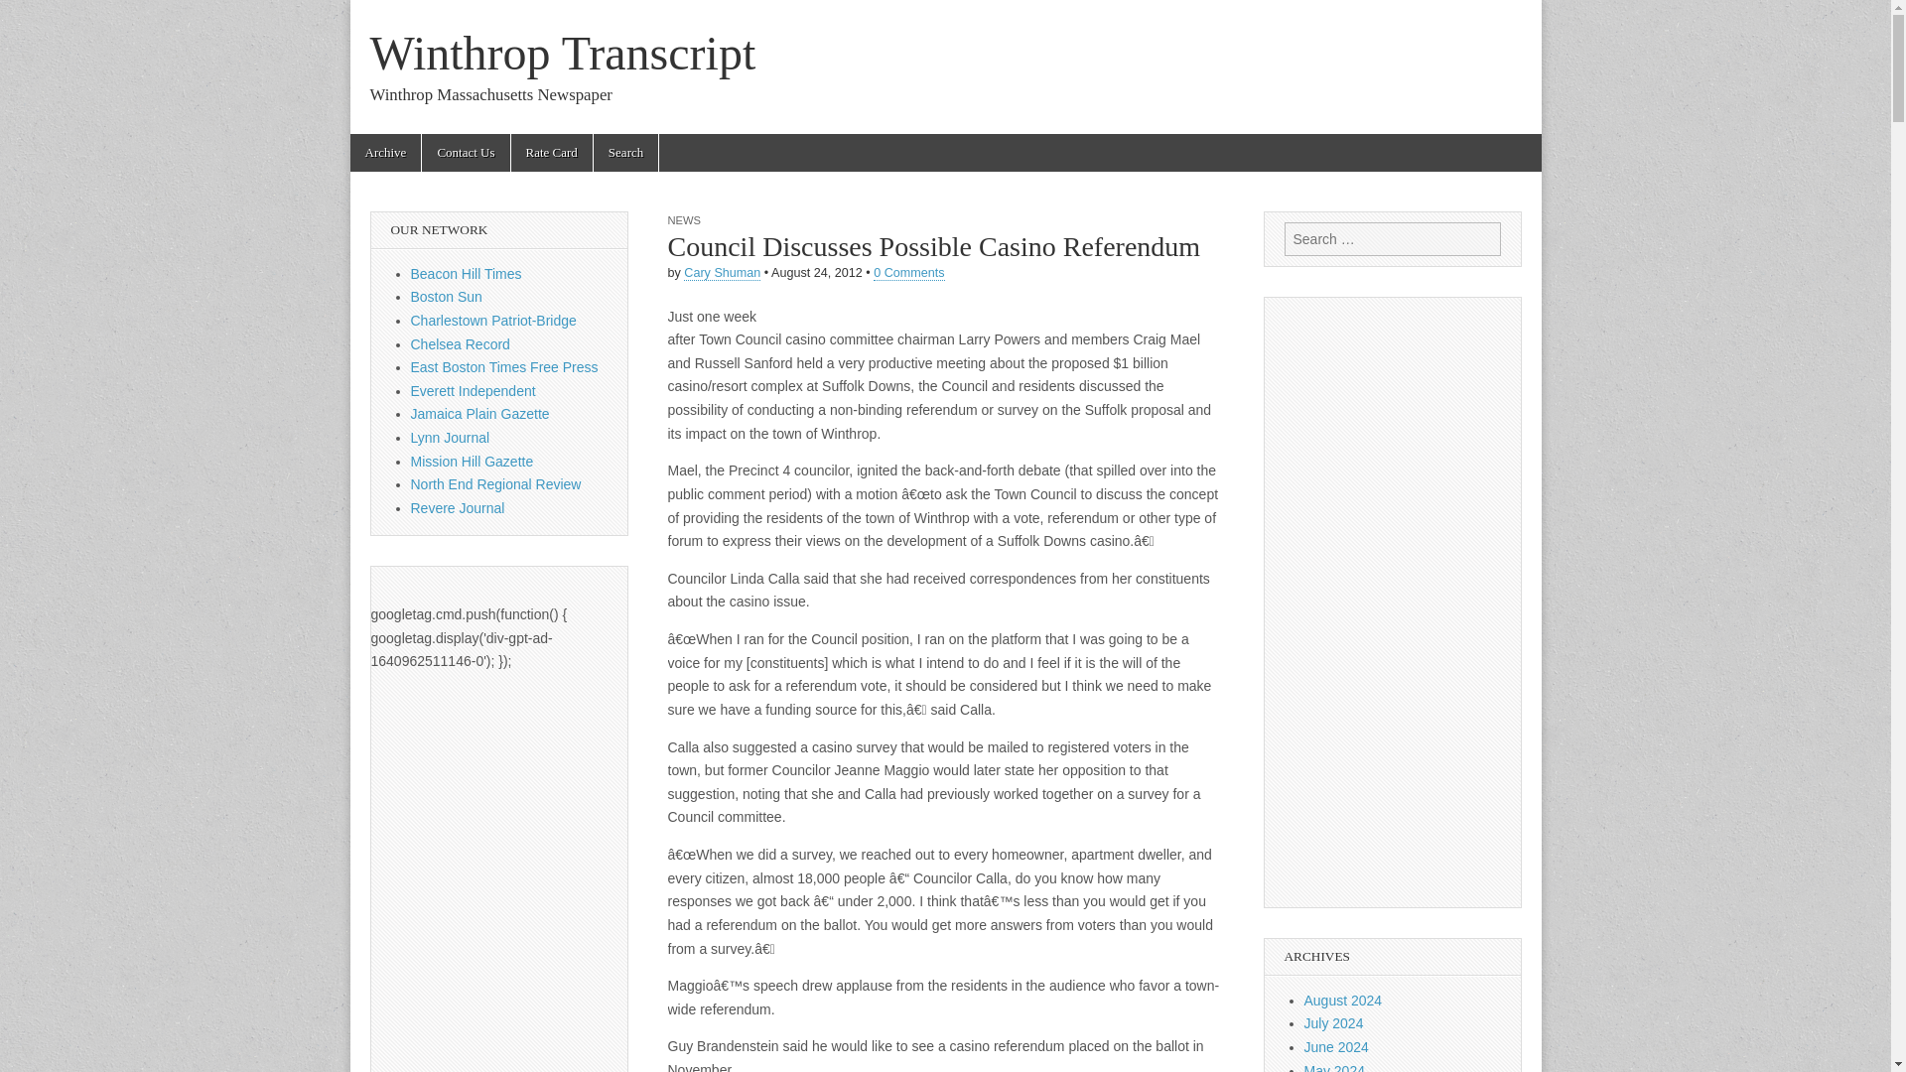 The height and width of the screenshot is (1072, 1906). Describe the element at coordinates (504, 367) in the screenshot. I see `East Boston Times Free Press` at that location.